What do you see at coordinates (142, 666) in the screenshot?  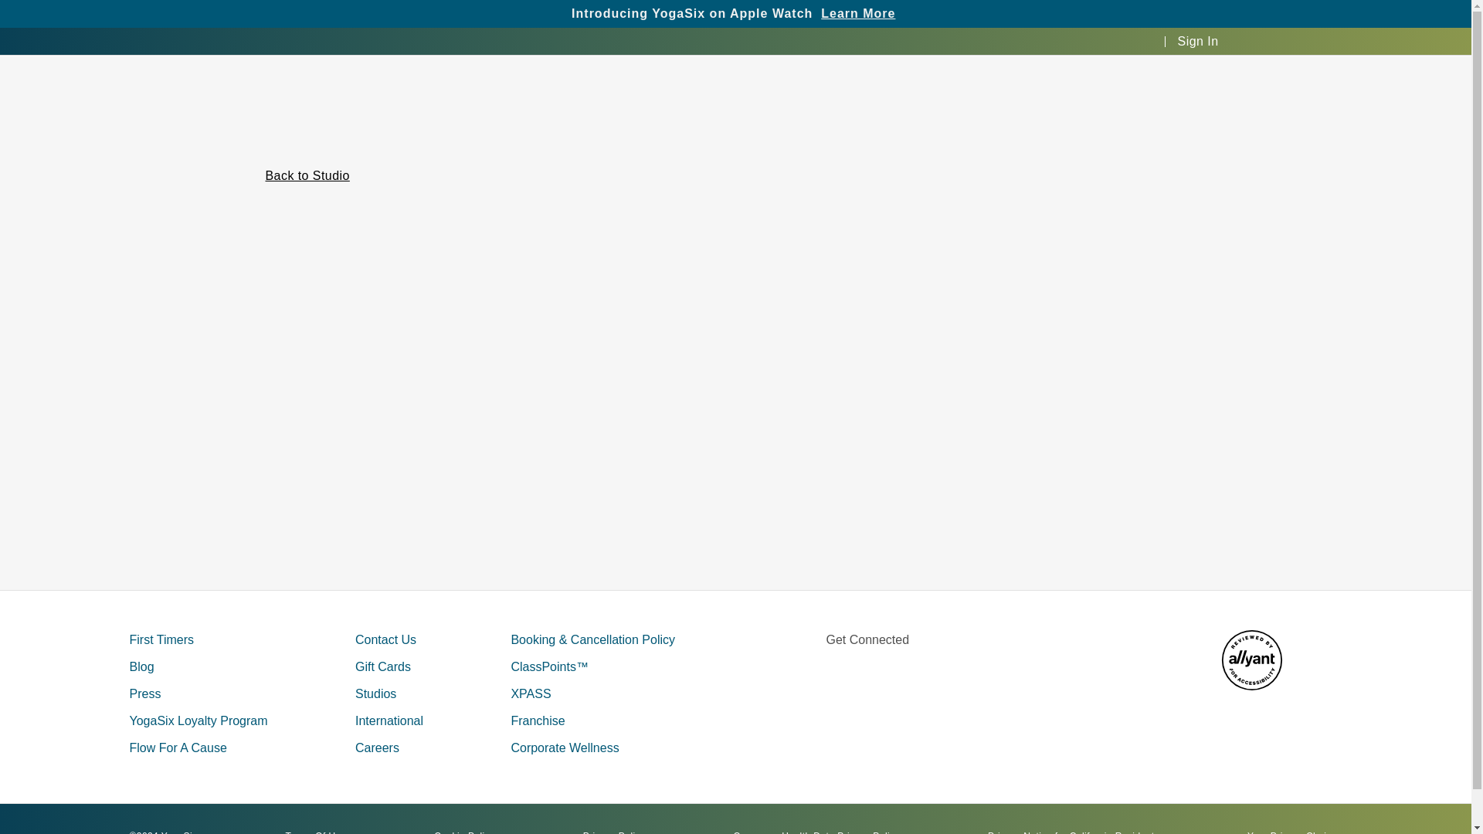 I see `Blog` at bounding box center [142, 666].